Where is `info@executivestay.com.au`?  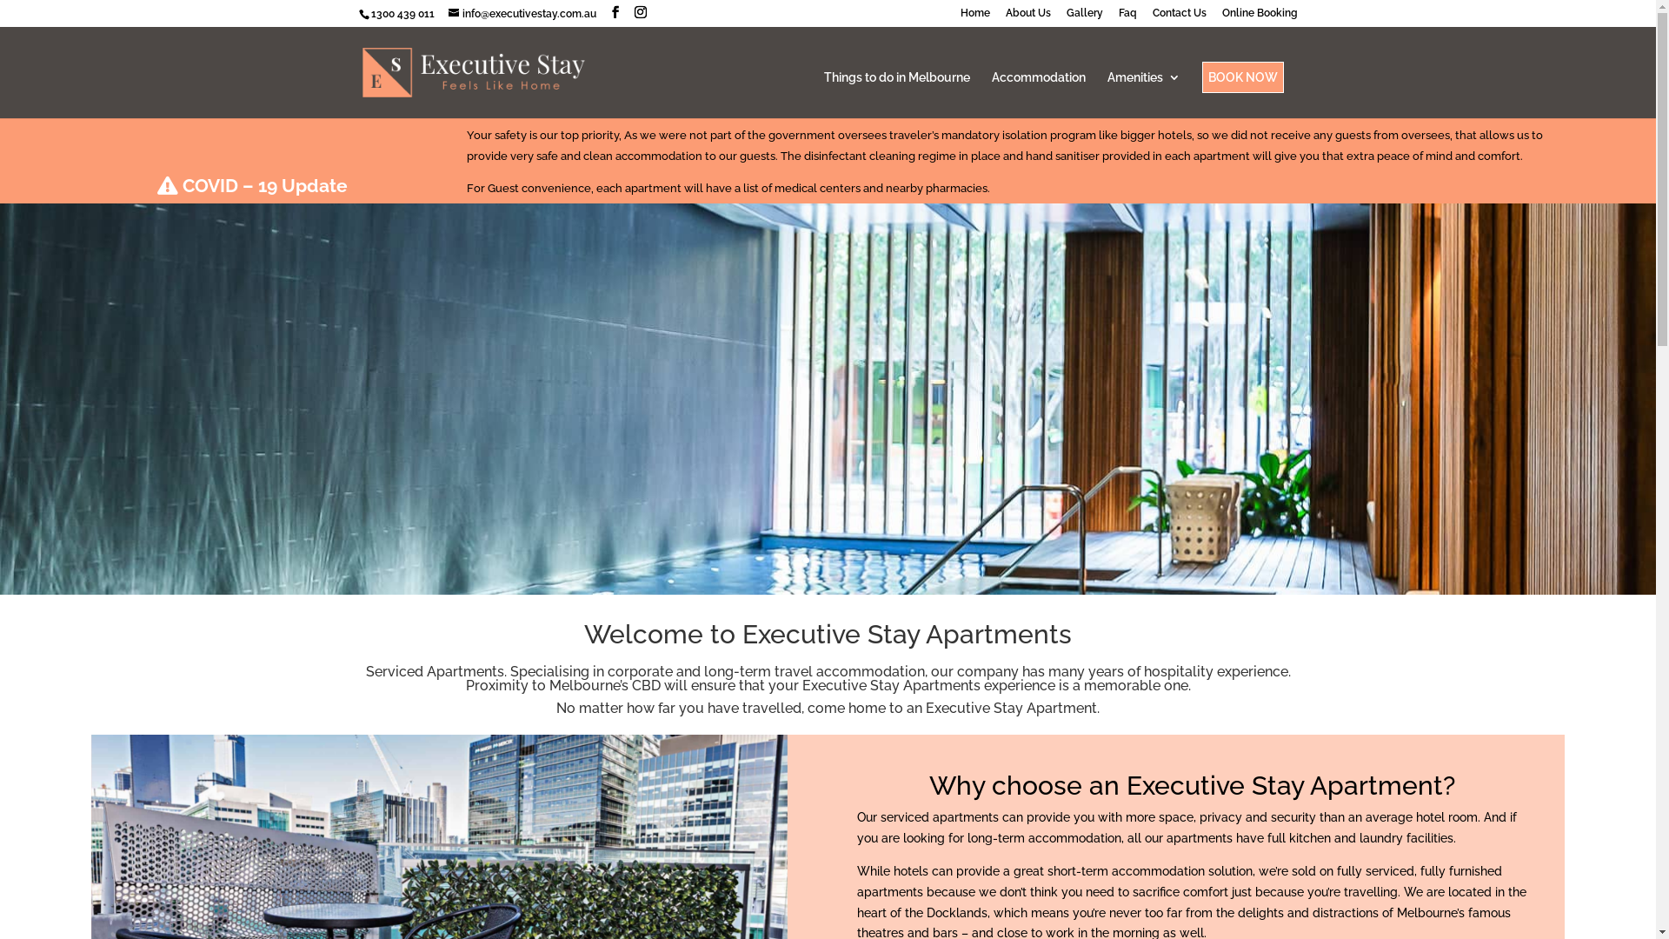 info@executivestay.com.au is located at coordinates (522, 14).